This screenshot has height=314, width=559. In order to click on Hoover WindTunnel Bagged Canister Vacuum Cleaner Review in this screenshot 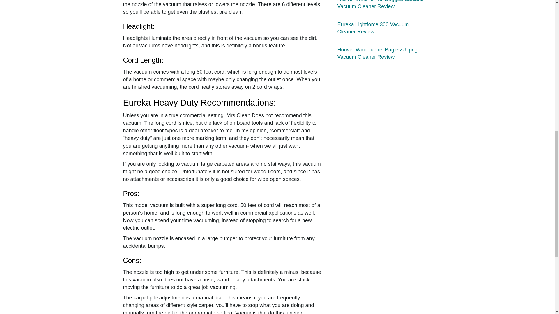, I will do `click(380, 5)`.